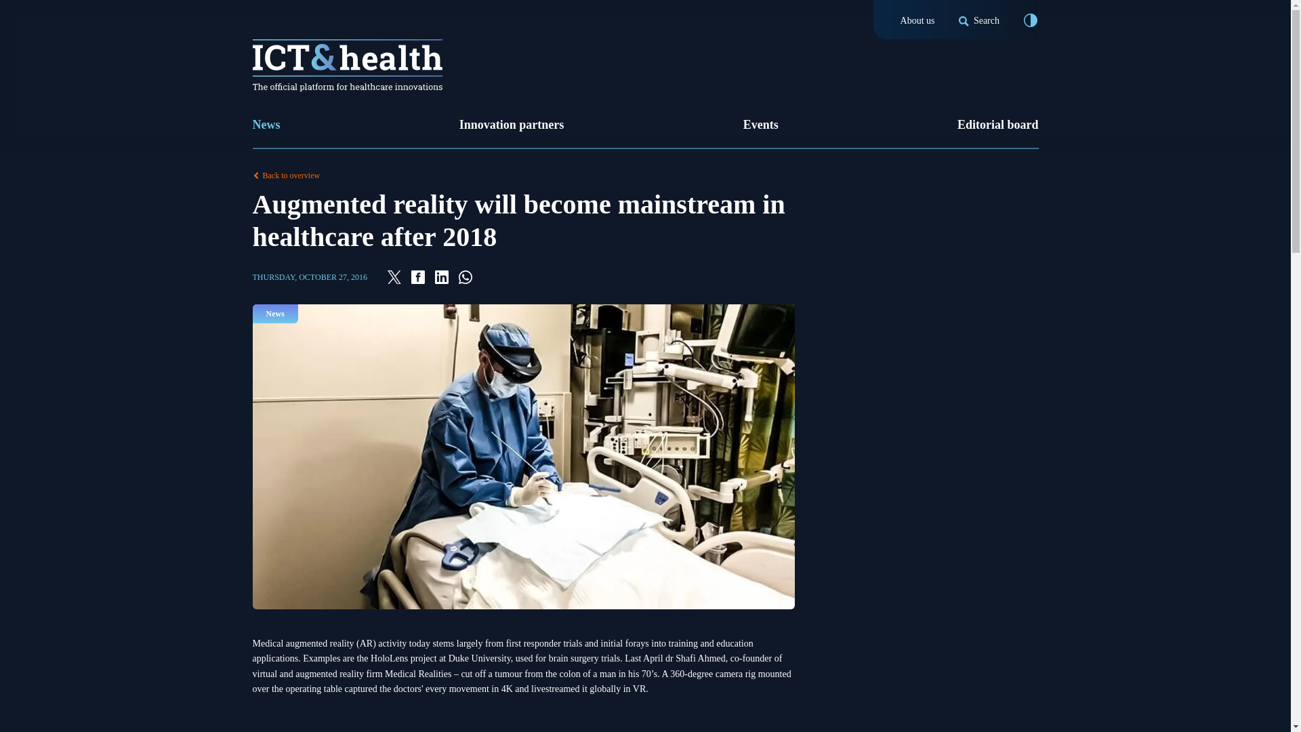  Describe the element at coordinates (917, 20) in the screenshot. I see `About us` at that location.